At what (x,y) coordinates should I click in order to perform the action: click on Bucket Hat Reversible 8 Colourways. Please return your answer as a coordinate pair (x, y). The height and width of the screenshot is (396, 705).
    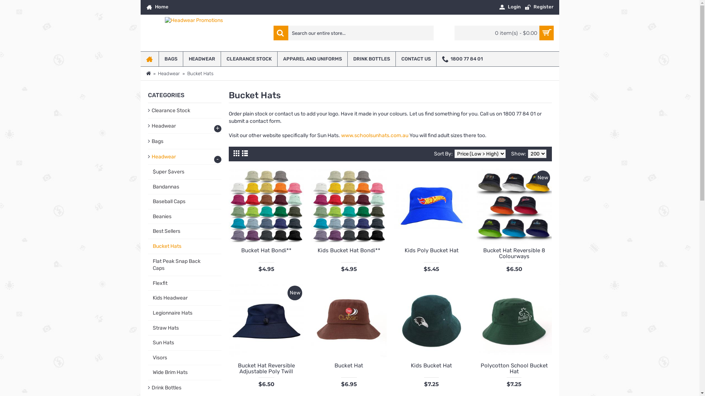
    Looking at the image, I should click on (514, 253).